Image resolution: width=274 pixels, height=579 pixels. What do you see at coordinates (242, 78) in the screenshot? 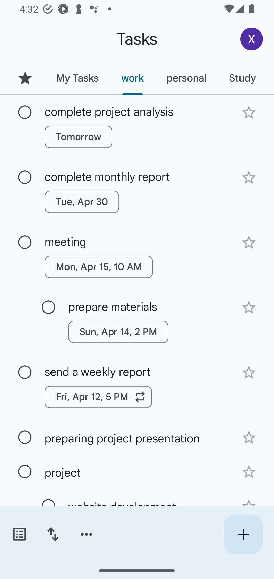
I see `Study` at bounding box center [242, 78].